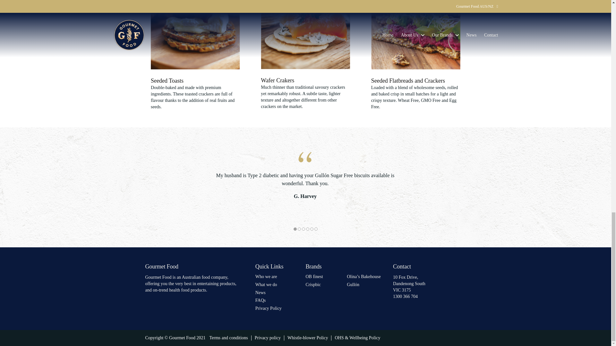 This screenshot has width=616, height=346. Describe the element at coordinates (313, 284) in the screenshot. I see `Crispbic` at that location.